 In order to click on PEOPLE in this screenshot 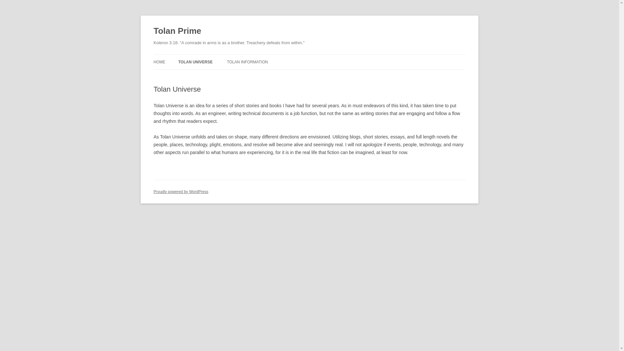, I will do `click(259, 75)`.